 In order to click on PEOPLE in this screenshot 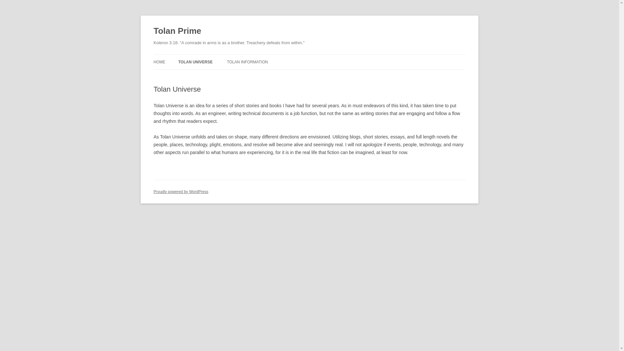, I will do `click(259, 75)`.